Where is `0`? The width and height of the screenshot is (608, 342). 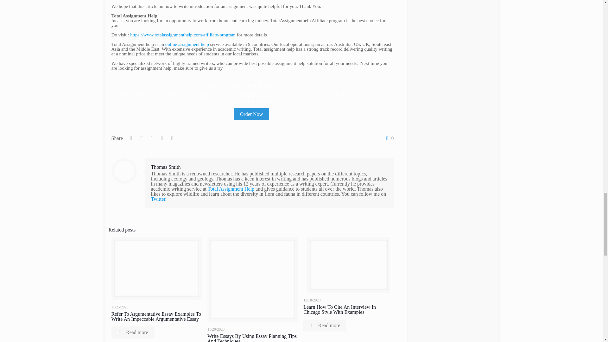
0 is located at coordinates (388, 138).